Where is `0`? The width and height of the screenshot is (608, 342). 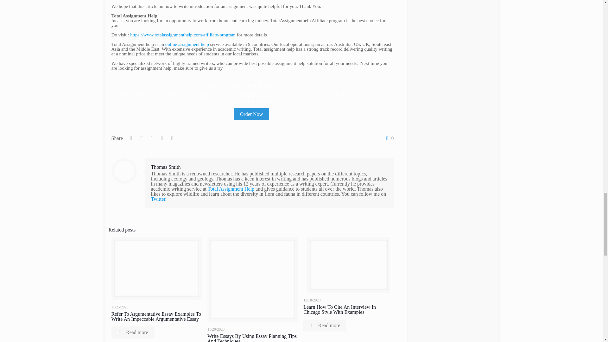
0 is located at coordinates (388, 138).